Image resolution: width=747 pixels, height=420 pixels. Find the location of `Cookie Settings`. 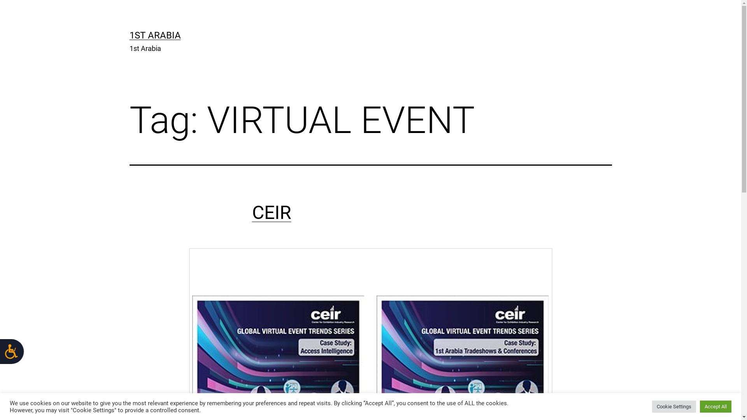

Cookie Settings is located at coordinates (674, 407).